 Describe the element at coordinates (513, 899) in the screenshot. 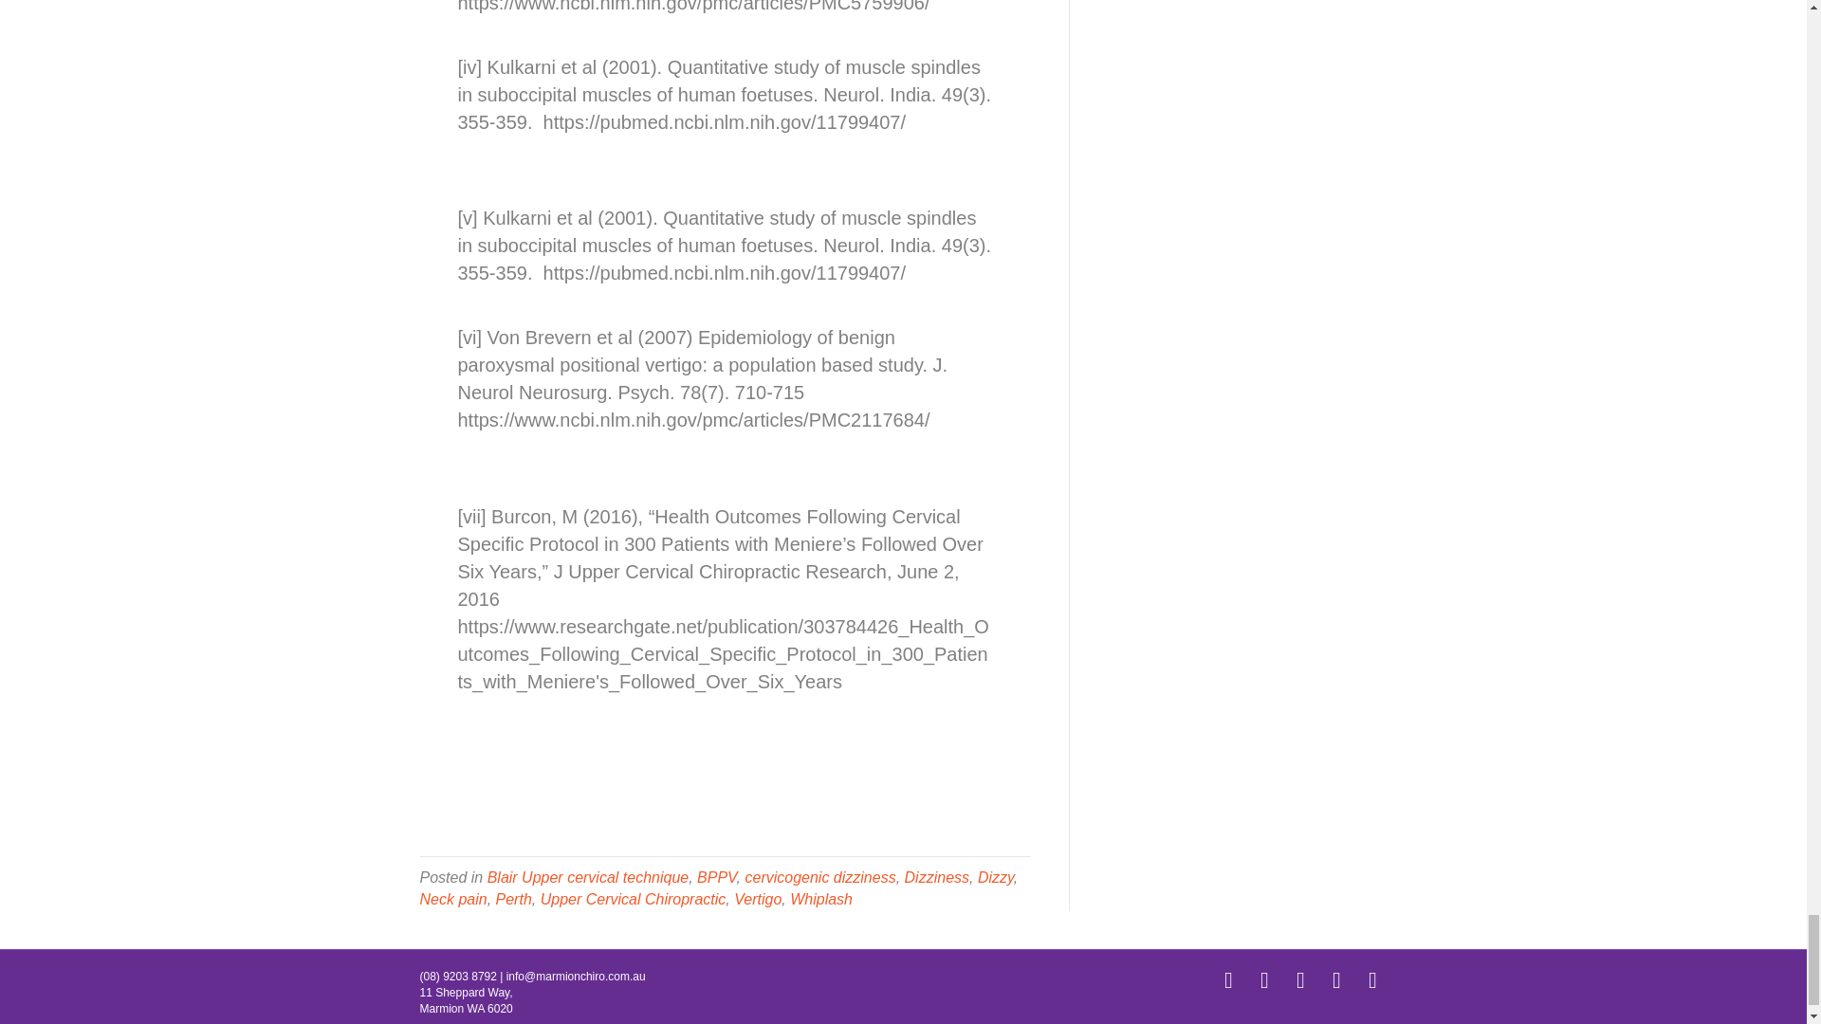

I see `Perth` at that location.